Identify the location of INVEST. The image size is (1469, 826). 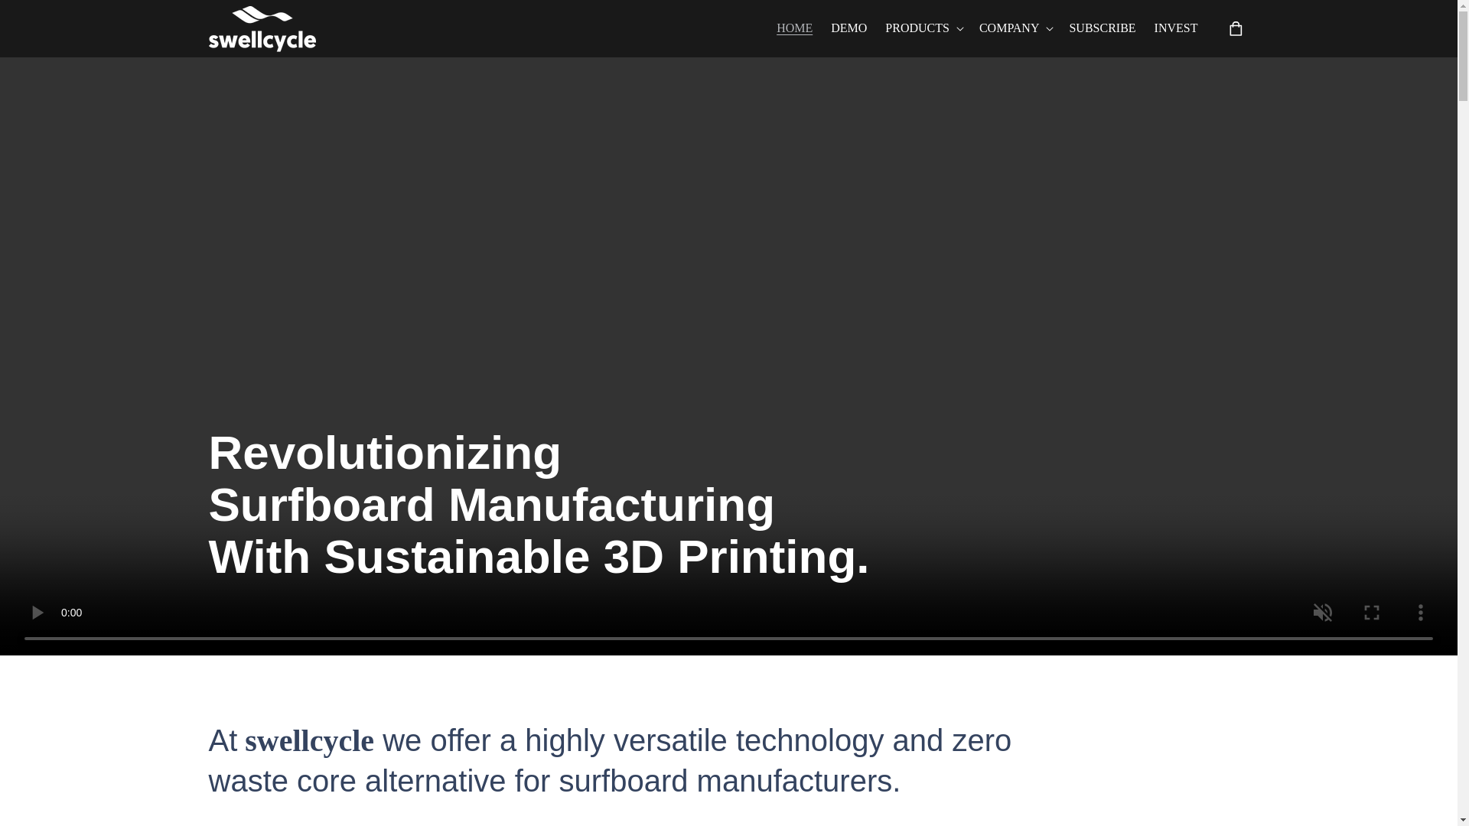
(1177, 29).